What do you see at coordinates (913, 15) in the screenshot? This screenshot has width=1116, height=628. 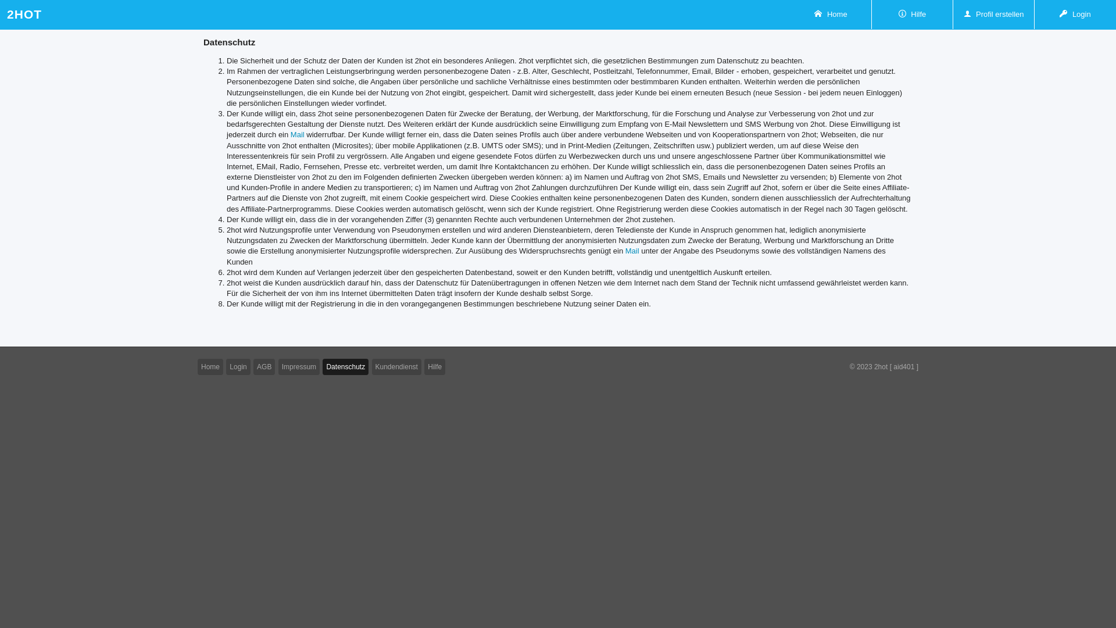 I see `Hilfe` at bounding box center [913, 15].